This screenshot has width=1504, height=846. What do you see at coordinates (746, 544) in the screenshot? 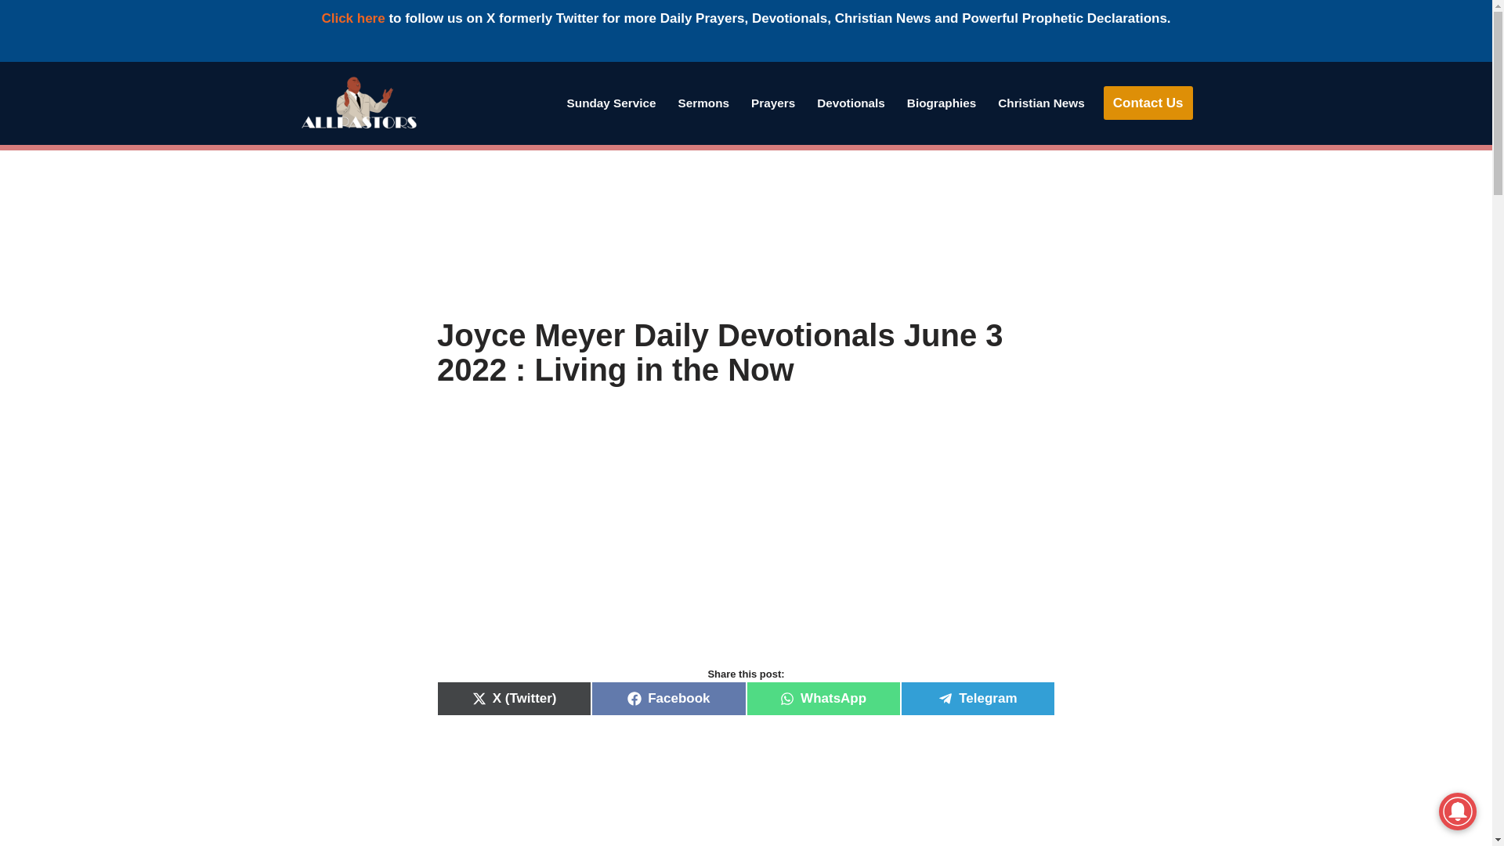
I see `Advertisement` at bounding box center [746, 544].